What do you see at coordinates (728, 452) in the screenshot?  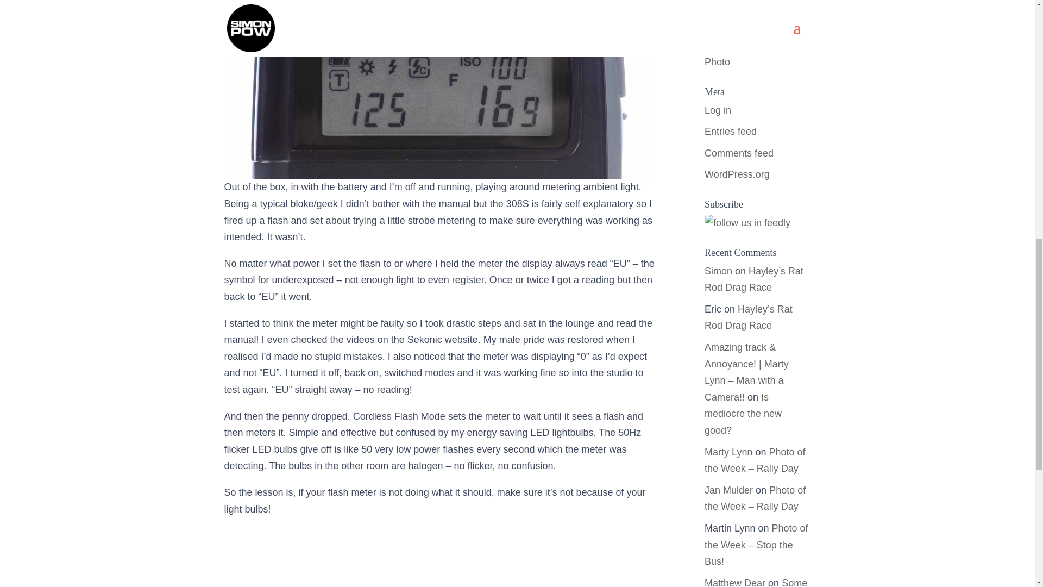 I see `Marty Lynn` at bounding box center [728, 452].